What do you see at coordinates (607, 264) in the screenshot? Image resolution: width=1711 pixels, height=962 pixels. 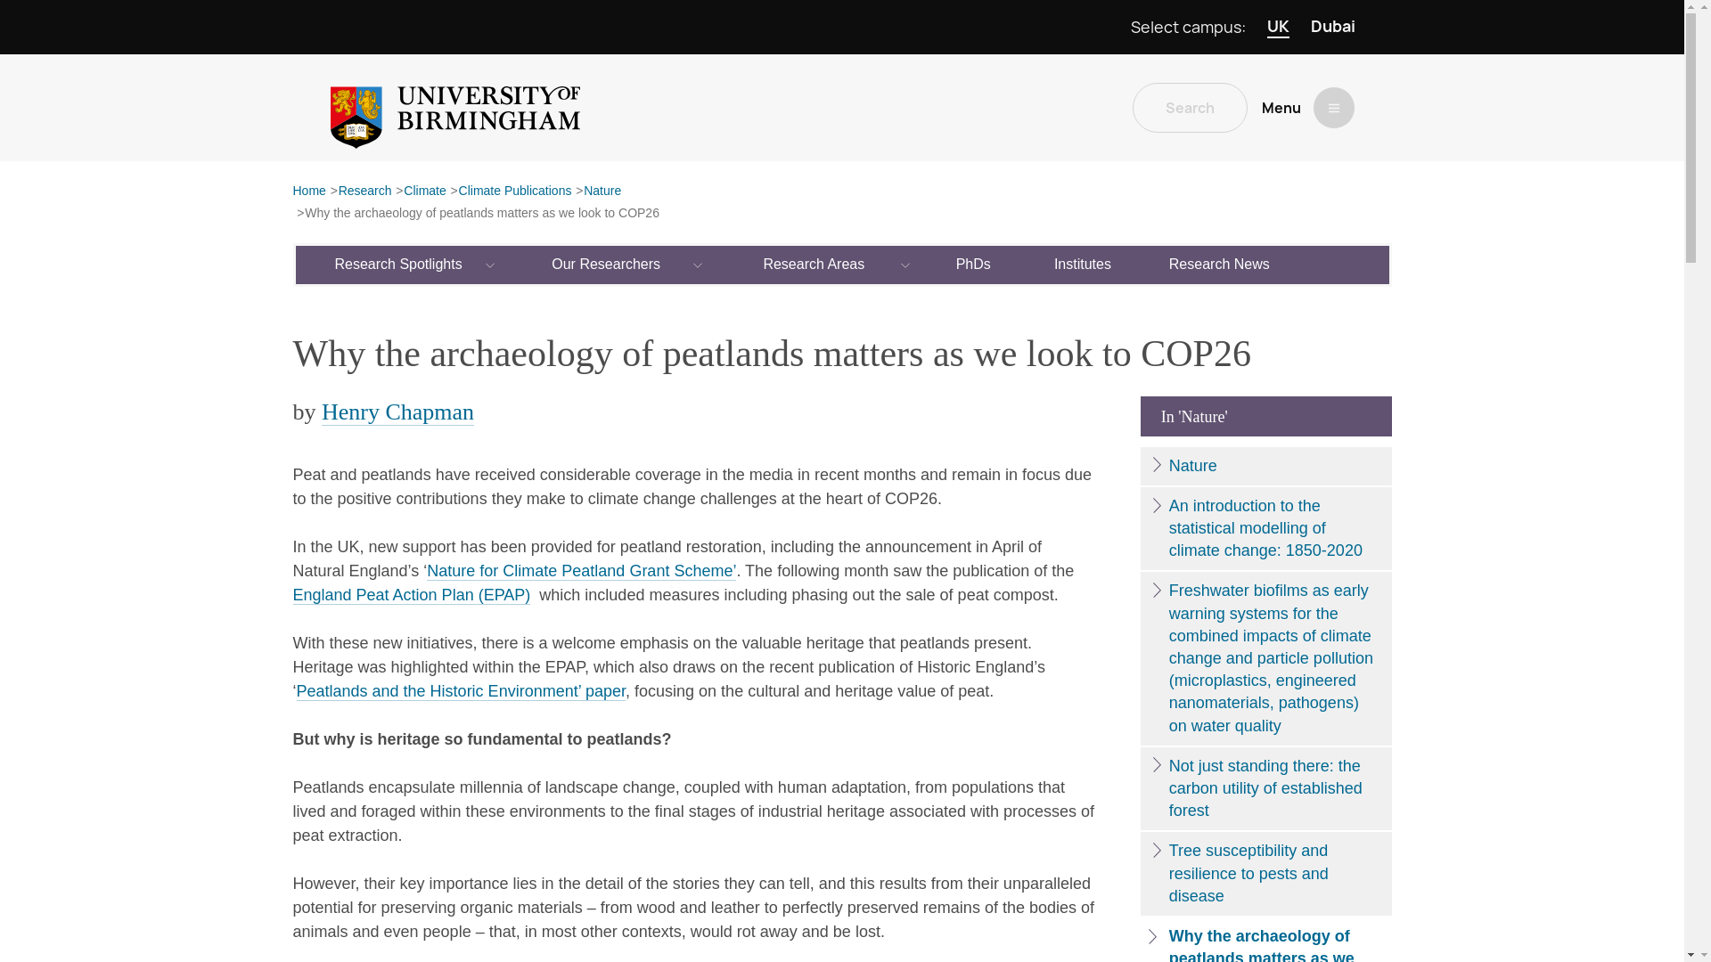 I see `Our Researchers` at bounding box center [607, 264].